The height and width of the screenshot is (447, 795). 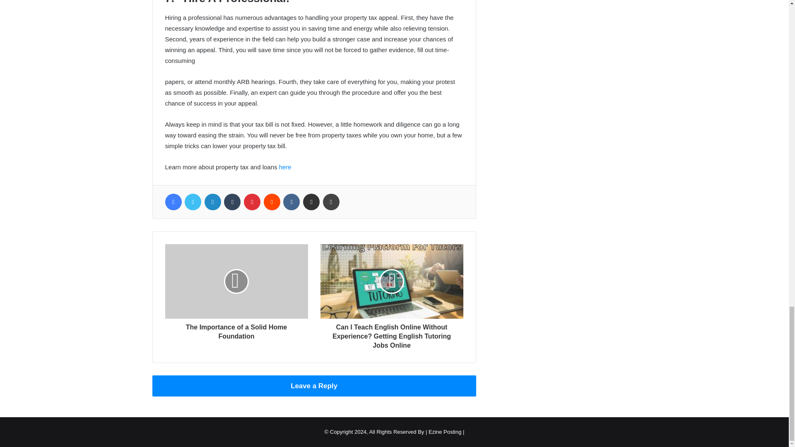 I want to click on Facebook, so click(x=173, y=202).